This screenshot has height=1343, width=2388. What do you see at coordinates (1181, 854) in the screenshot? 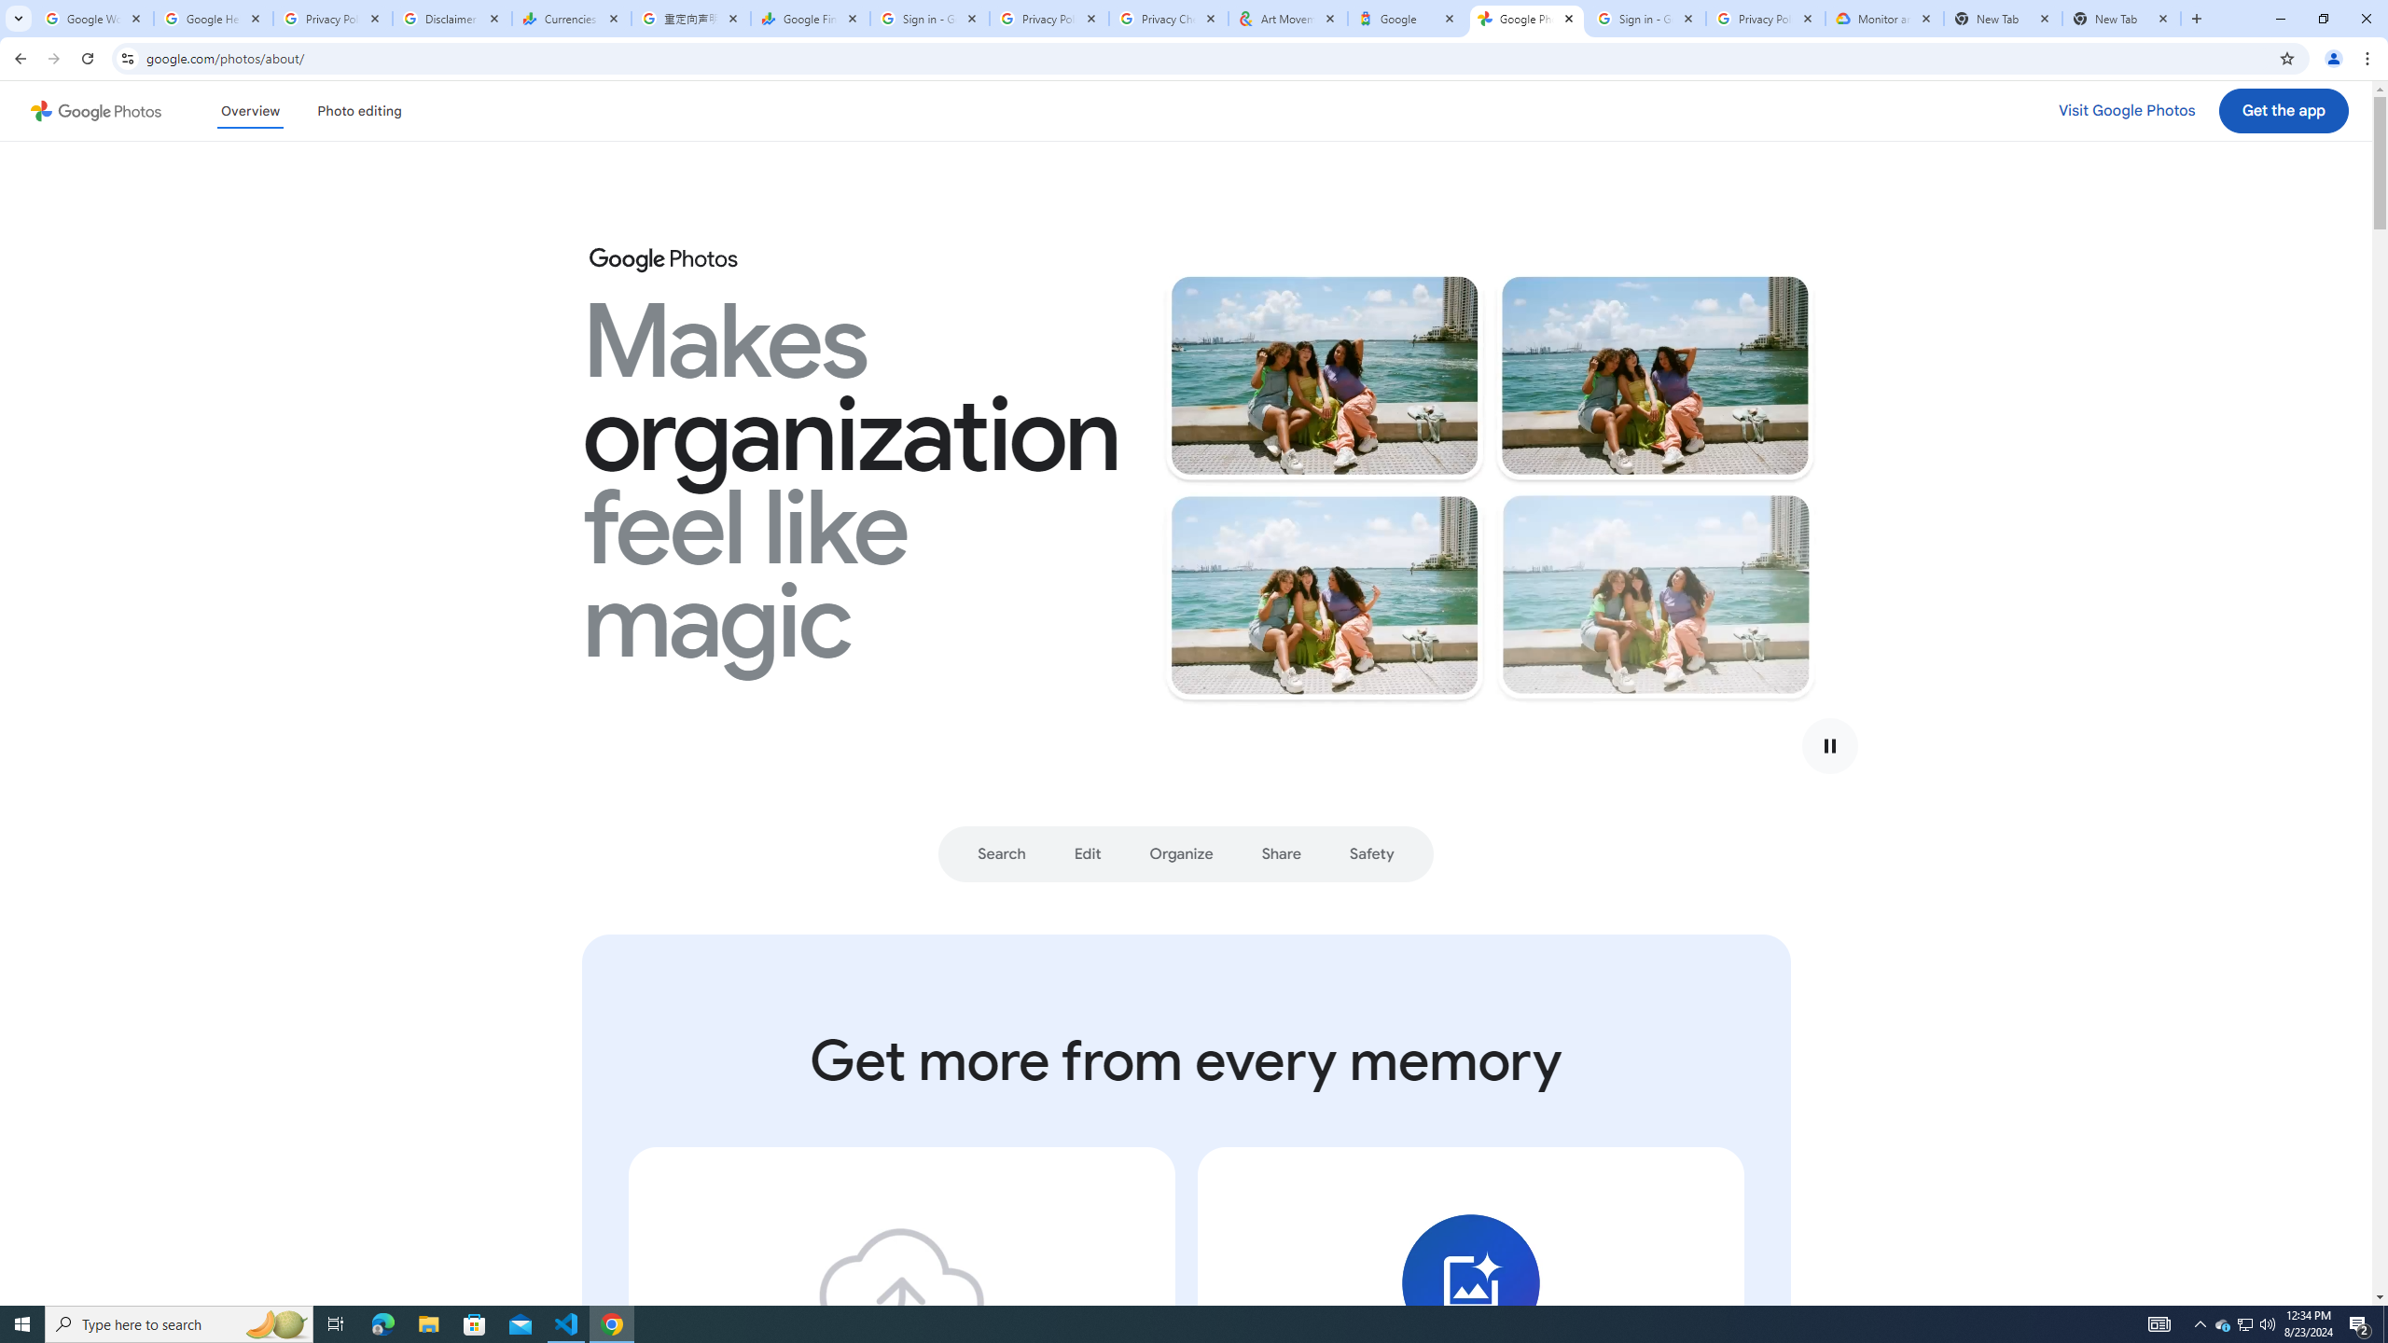
I see `Go to section: Organize` at bounding box center [1181, 854].